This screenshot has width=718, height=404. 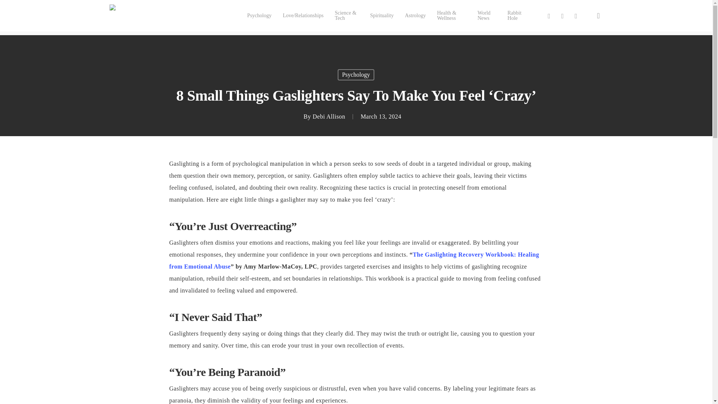 What do you see at coordinates (382, 15) in the screenshot?
I see `Spirituality` at bounding box center [382, 15].